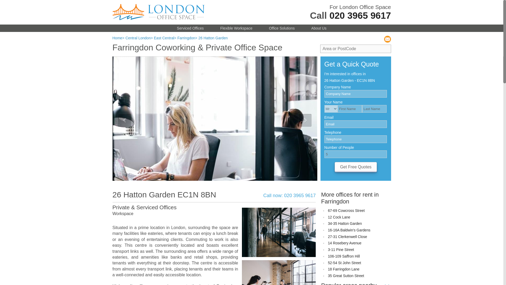  What do you see at coordinates (341, 250) in the screenshot?
I see `3-11 Pine Street` at bounding box center [341, 250].